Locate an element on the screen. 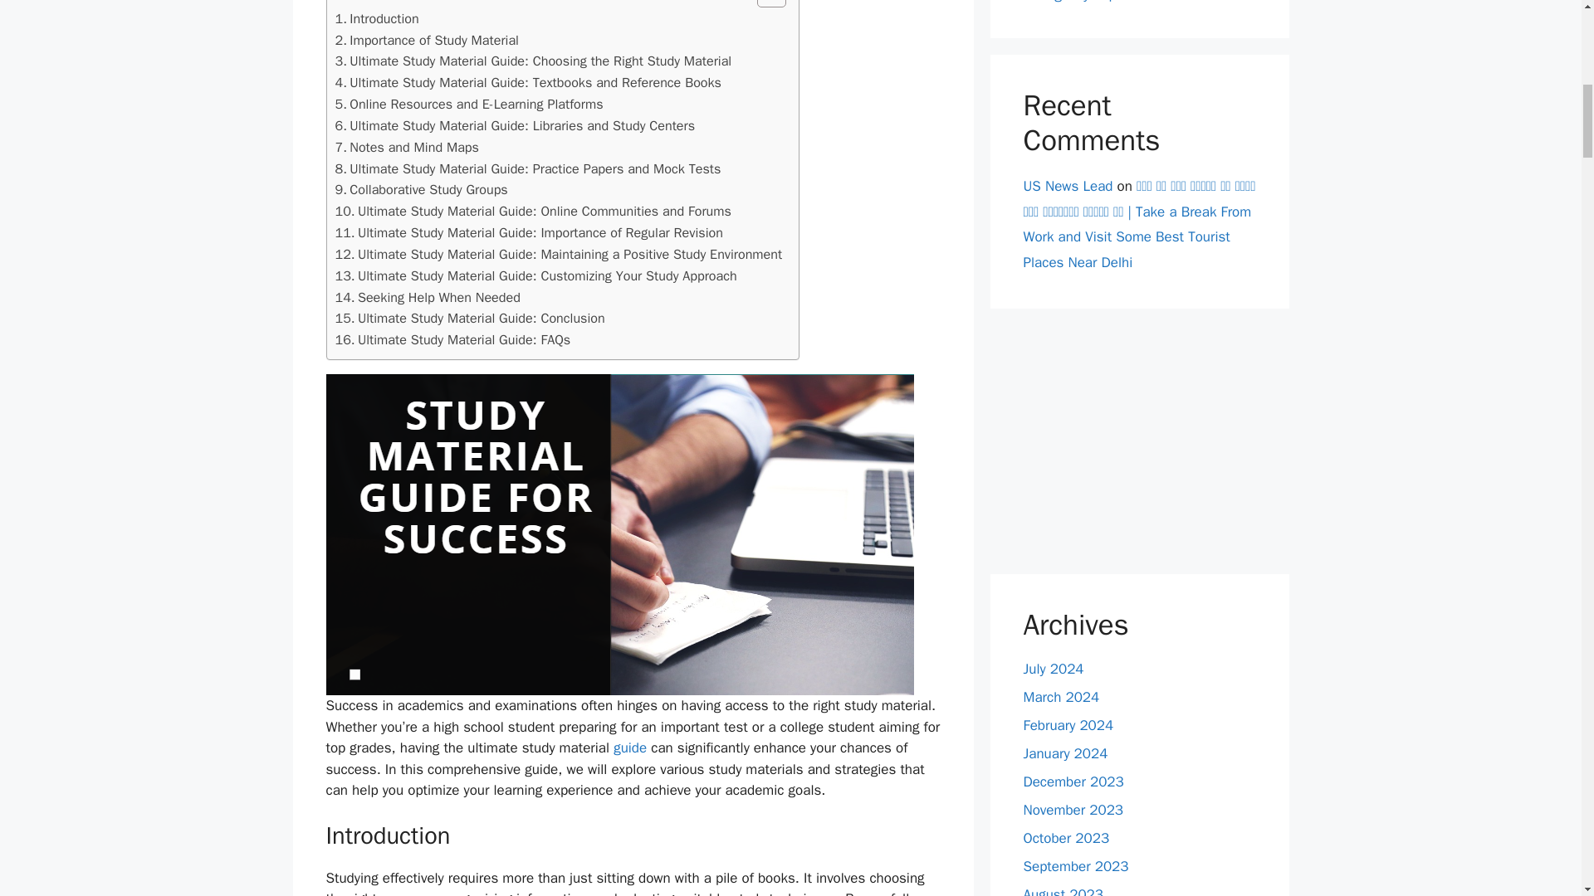 Image resolution: width=1594 pixels, height=896 pixels. Ultimate Study Material Guide: Textbooks and Reference Books is located at coordinates (528, 83).